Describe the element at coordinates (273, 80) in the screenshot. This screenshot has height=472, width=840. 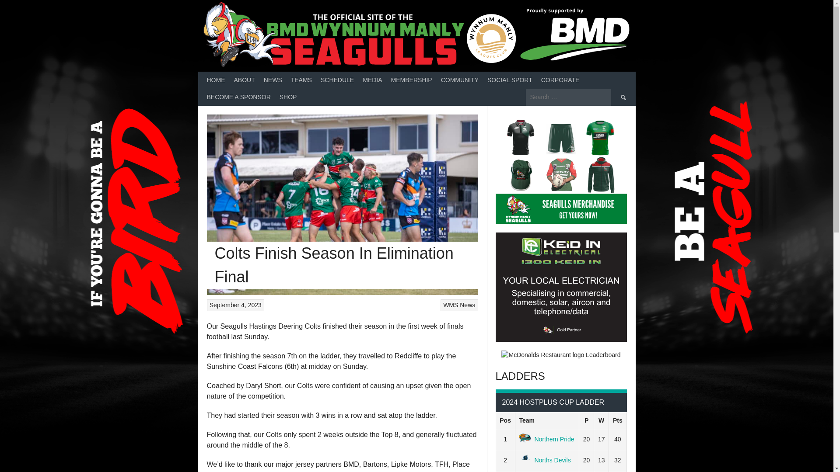
I see `NEWS` at that location.